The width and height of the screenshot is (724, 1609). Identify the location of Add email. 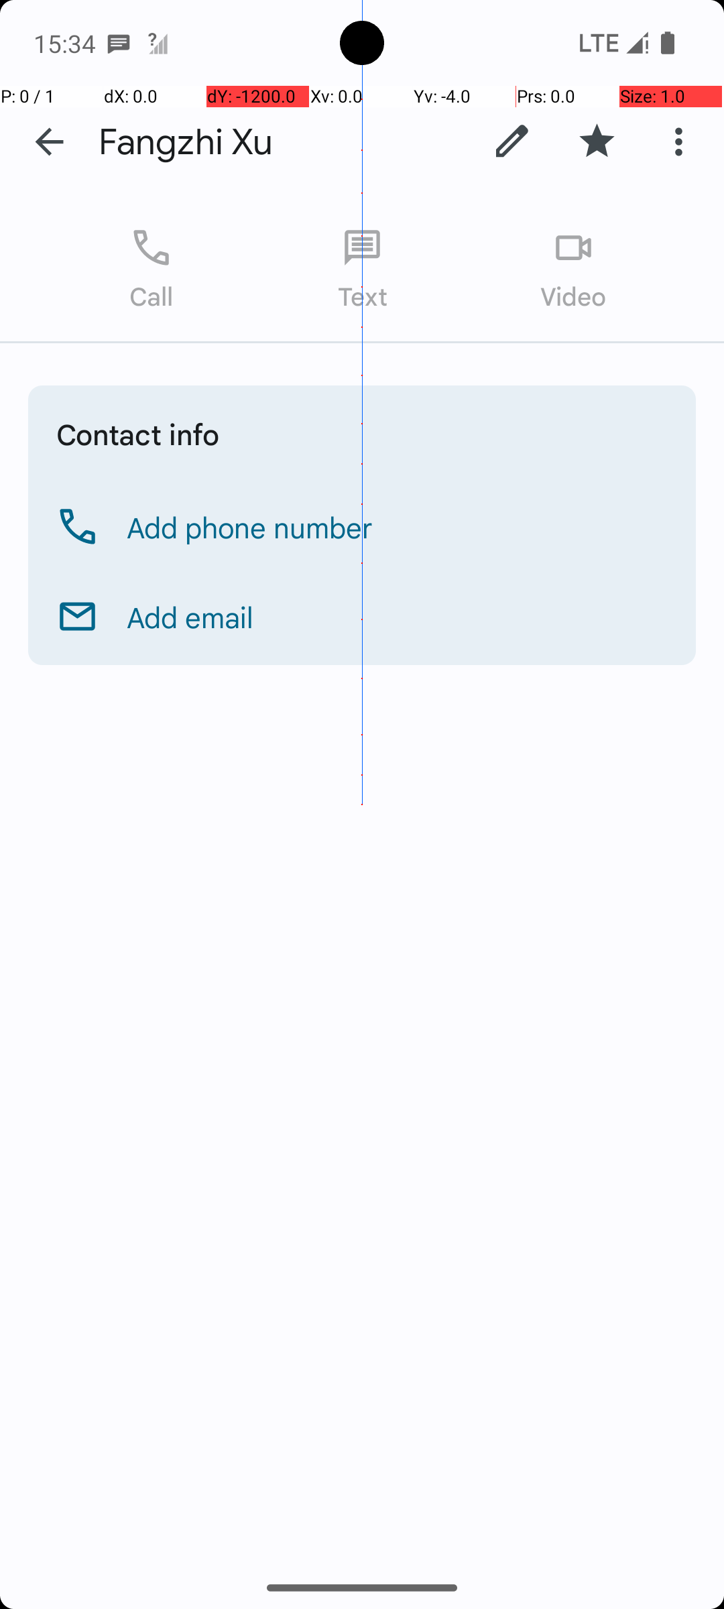
(190, 617).